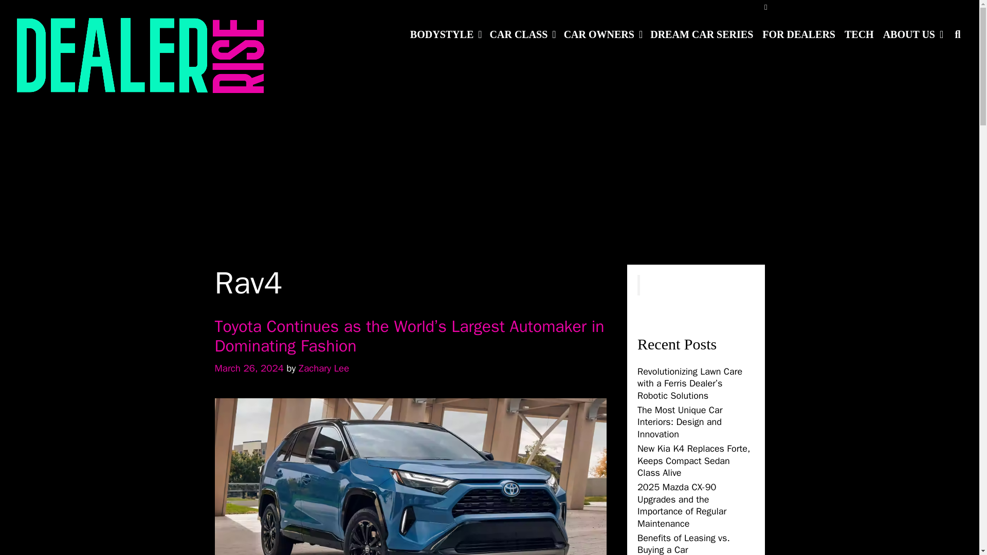 The image size is (987, 555). What do you see at coordinates (445, 34) in the screenshot?
I see `BODYSTYLE` at bounding box center [445, 34].